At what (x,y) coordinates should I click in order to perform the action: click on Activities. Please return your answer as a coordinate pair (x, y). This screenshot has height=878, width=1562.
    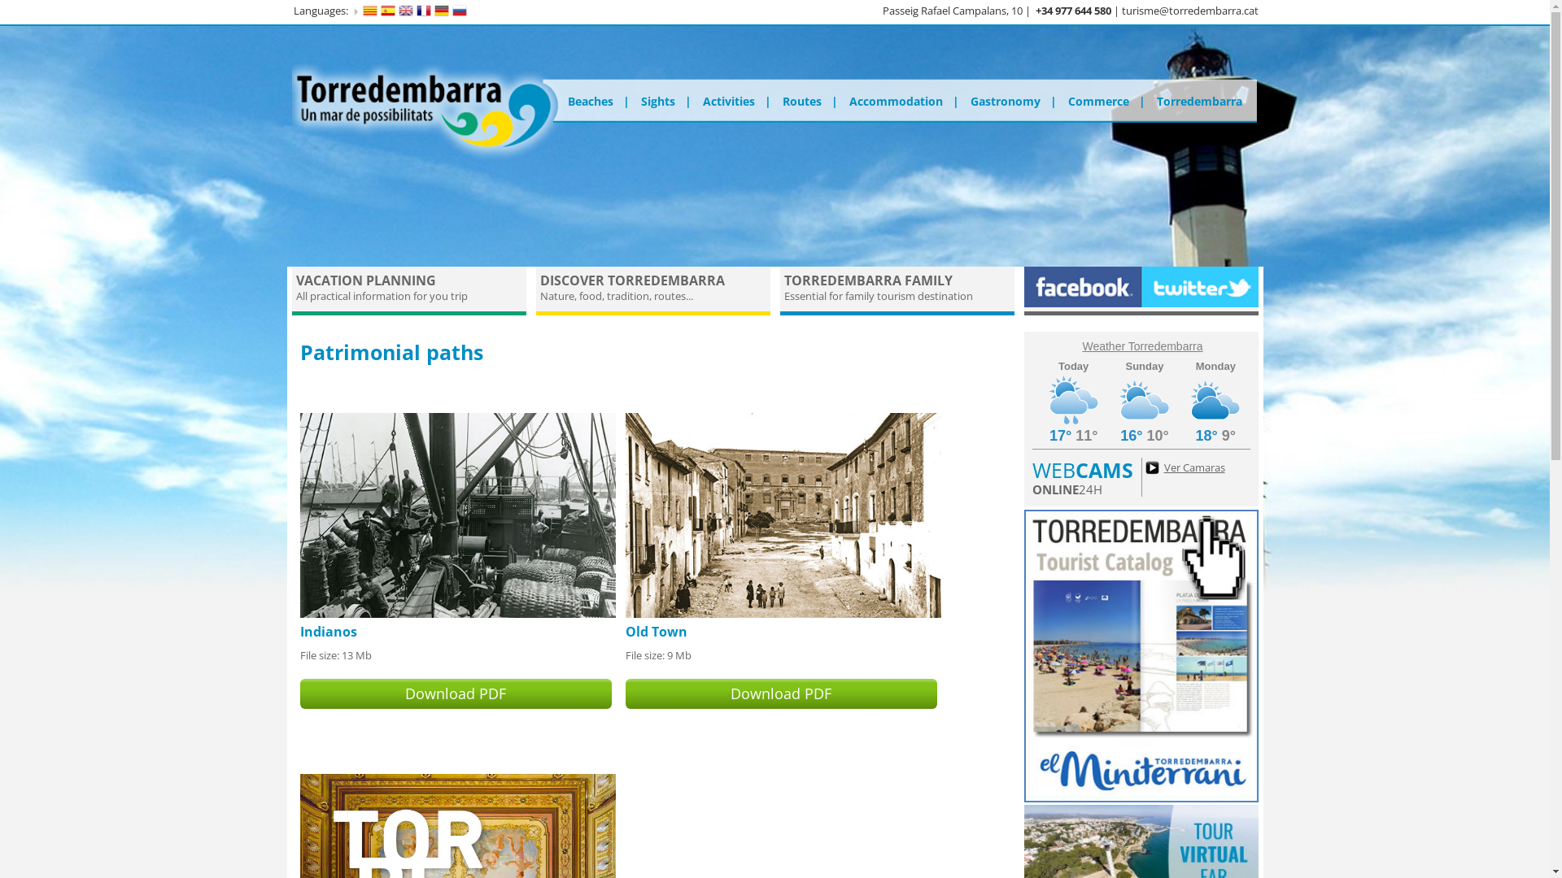
    Looking at the image, I should click on (736, 102).